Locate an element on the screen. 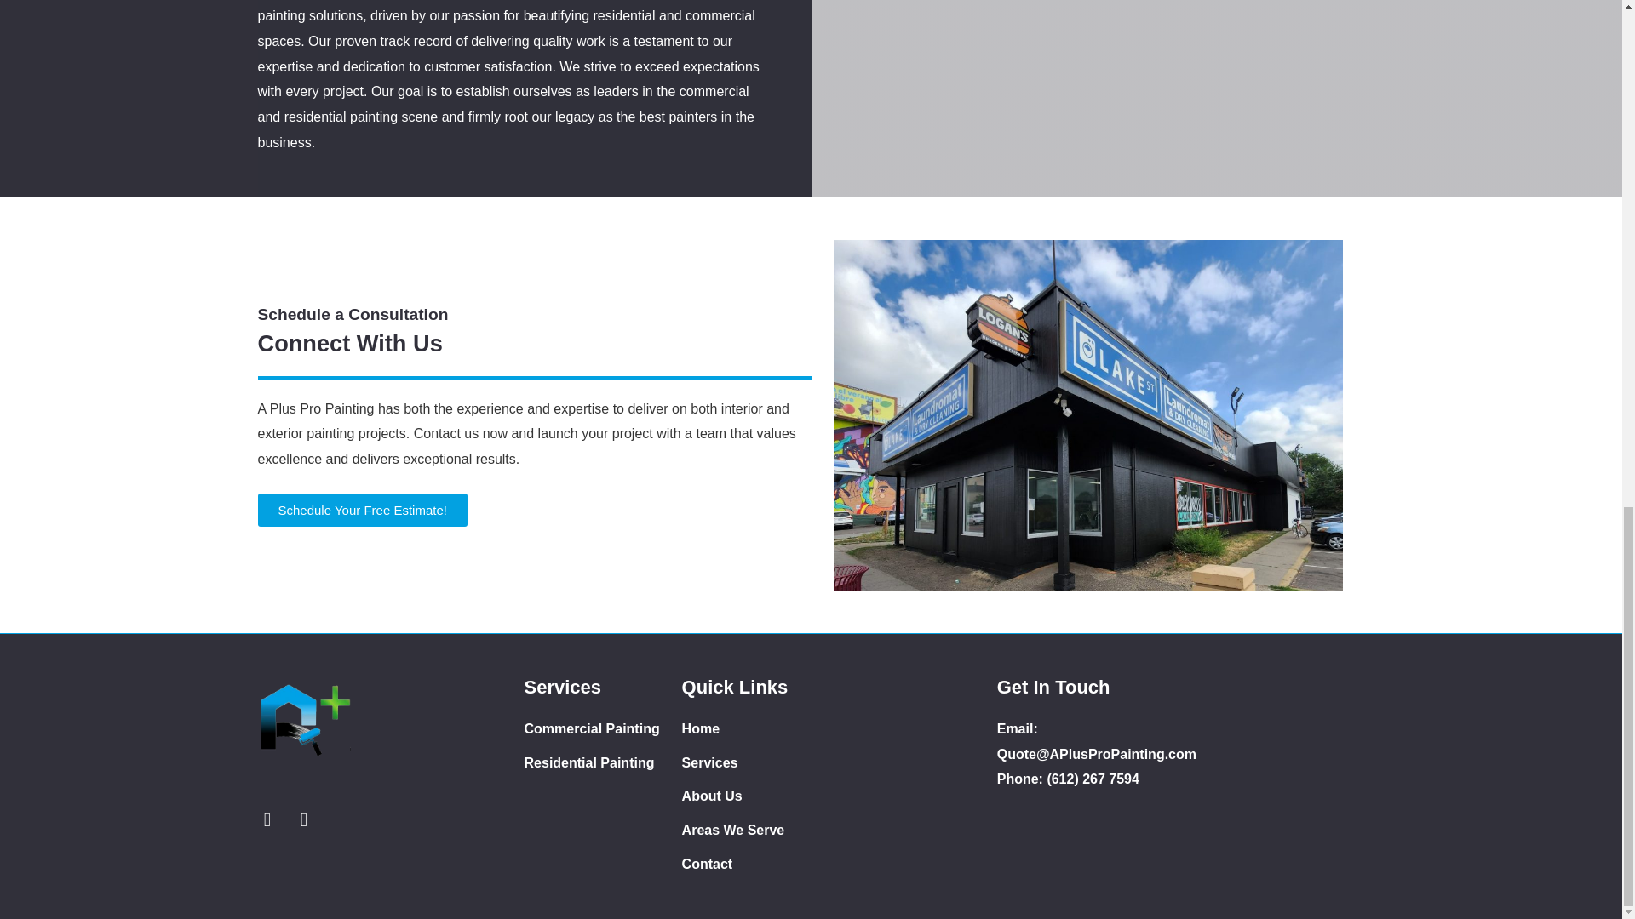 The image size is (1635, 919). Areas We Serve is located at coordinates (760, 831).